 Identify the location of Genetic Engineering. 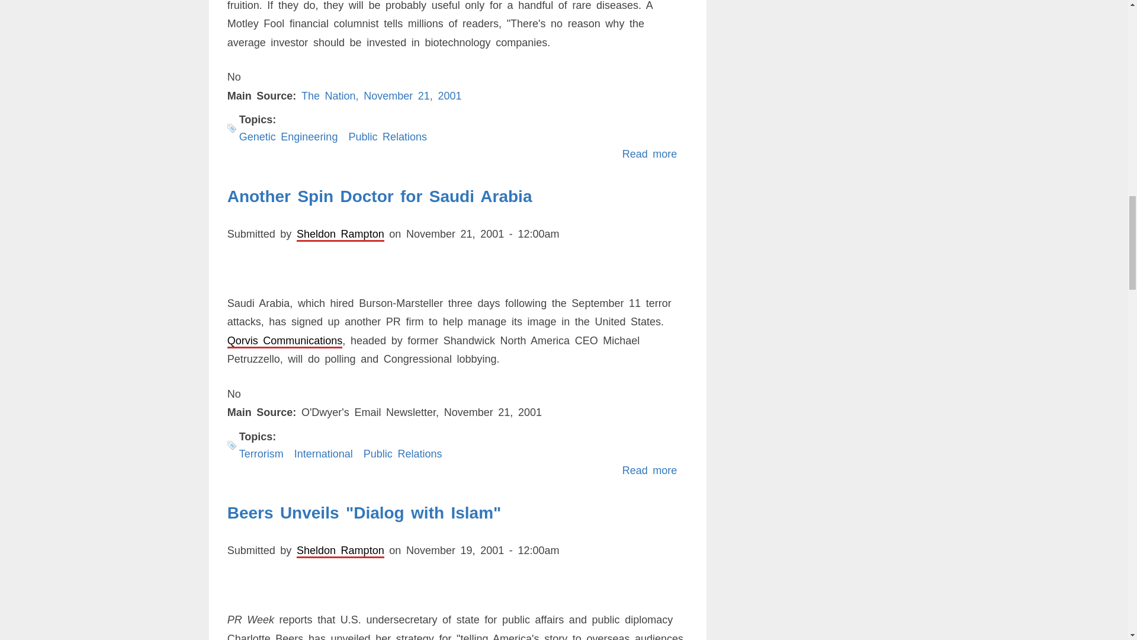
(288, 136).